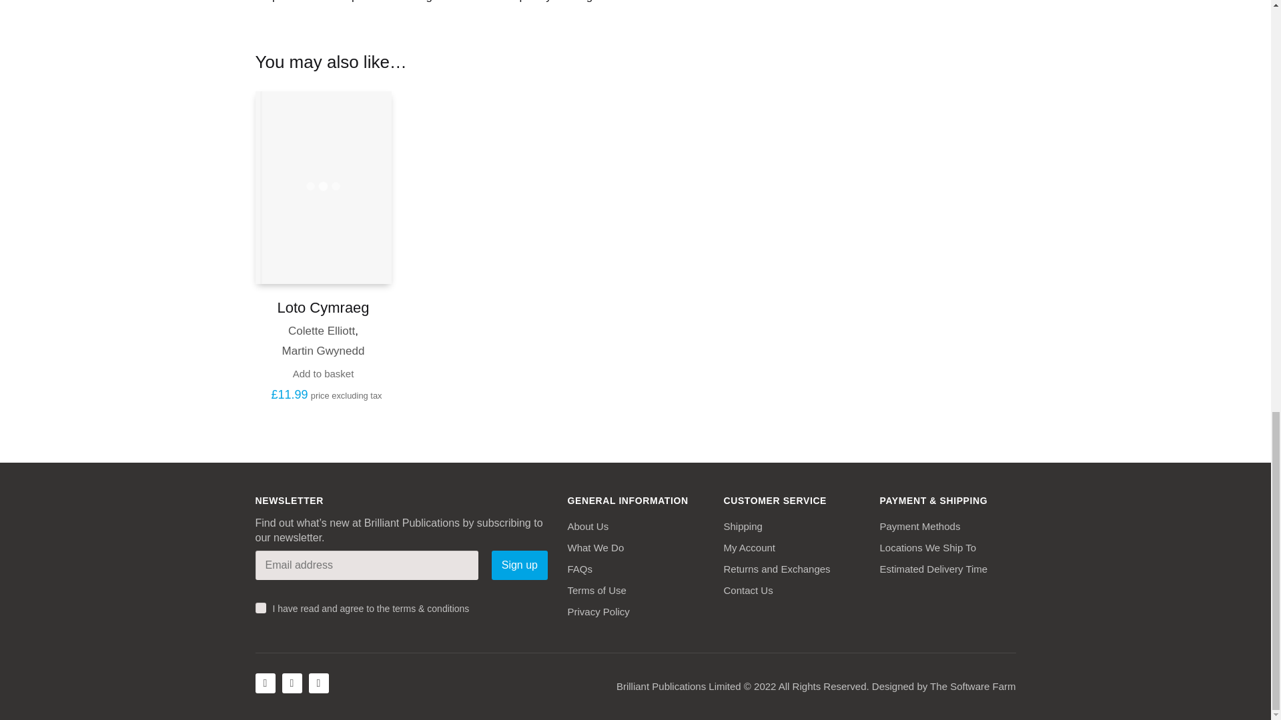 The image size is (1281, 720). What do you see at coordinates (260, 608) in the screenshot?
I see `1` at bounding box center [260, 608].